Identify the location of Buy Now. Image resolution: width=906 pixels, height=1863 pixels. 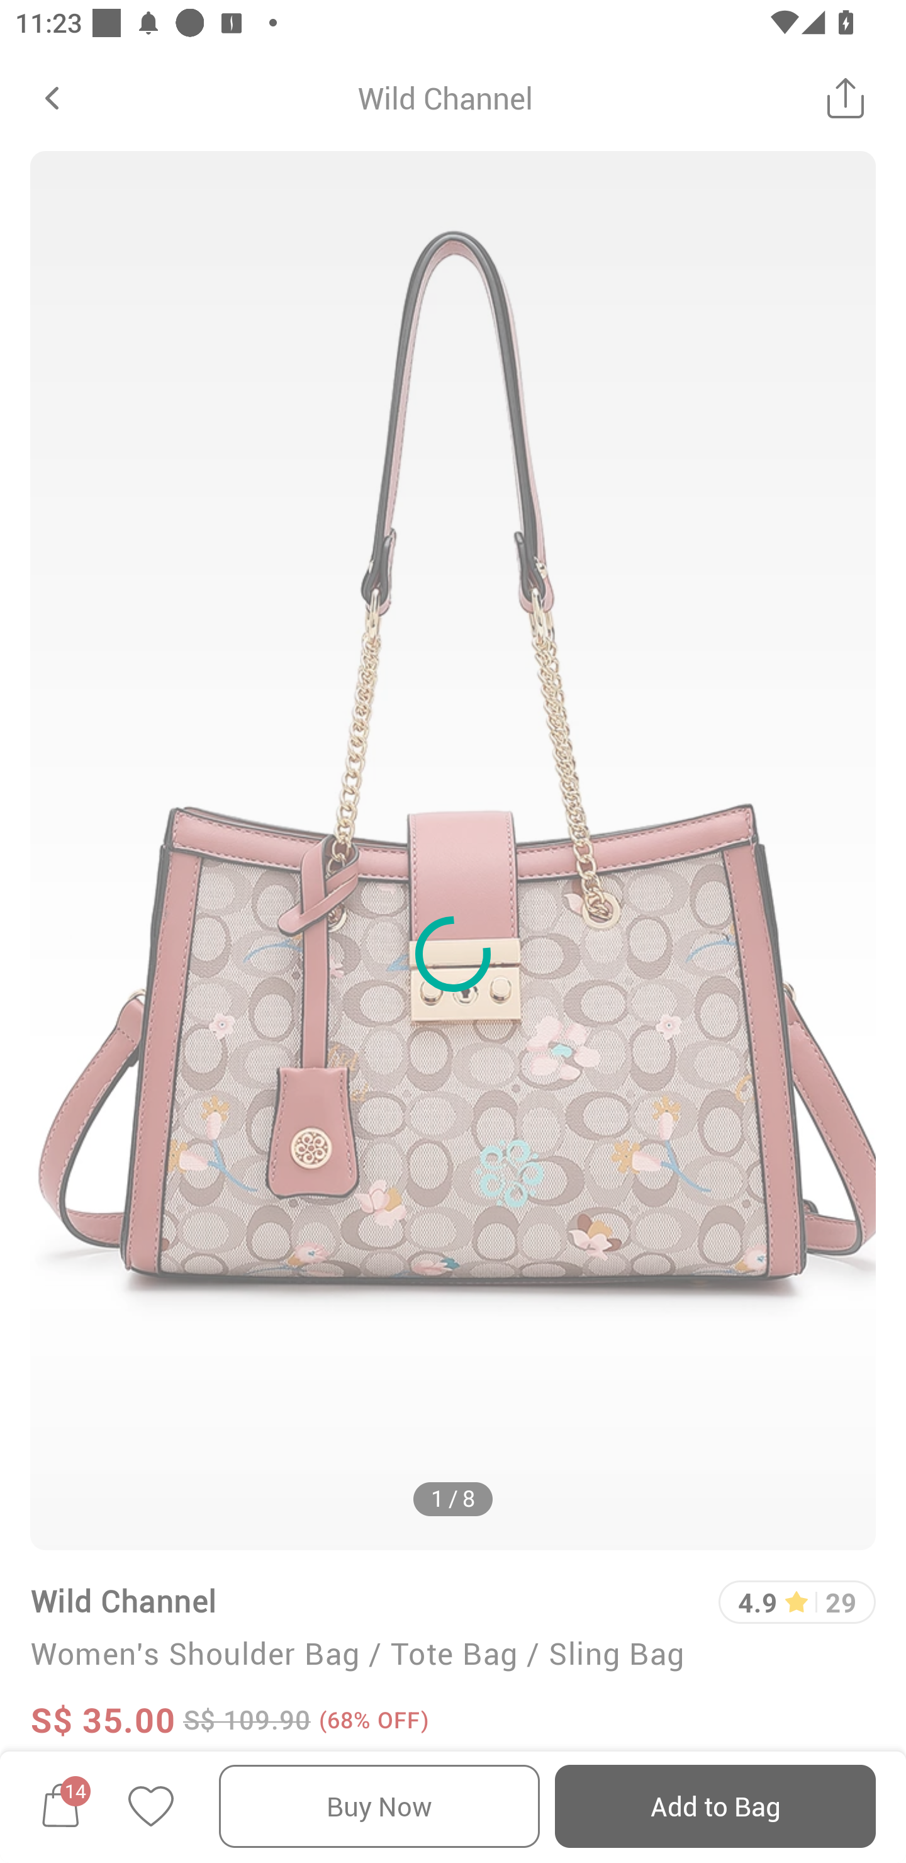
(379, 1806).